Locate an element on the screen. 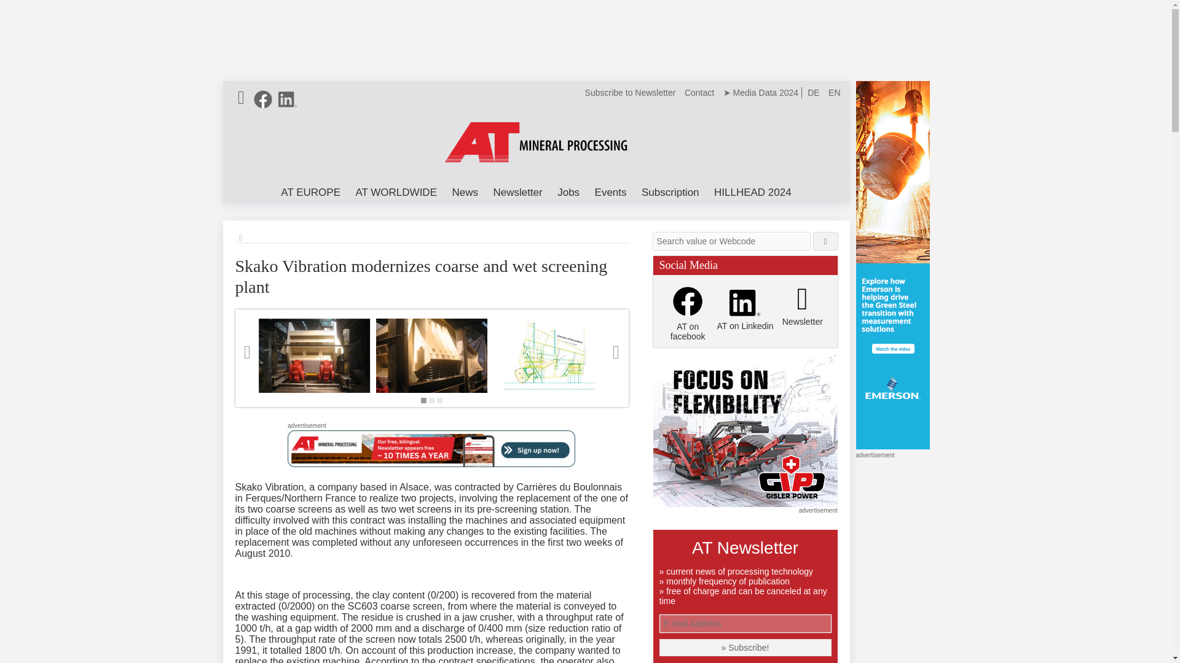 Image resolution: width=1180 pixels, height=663 pixels. Subscription is located at coordinates (671, 193).